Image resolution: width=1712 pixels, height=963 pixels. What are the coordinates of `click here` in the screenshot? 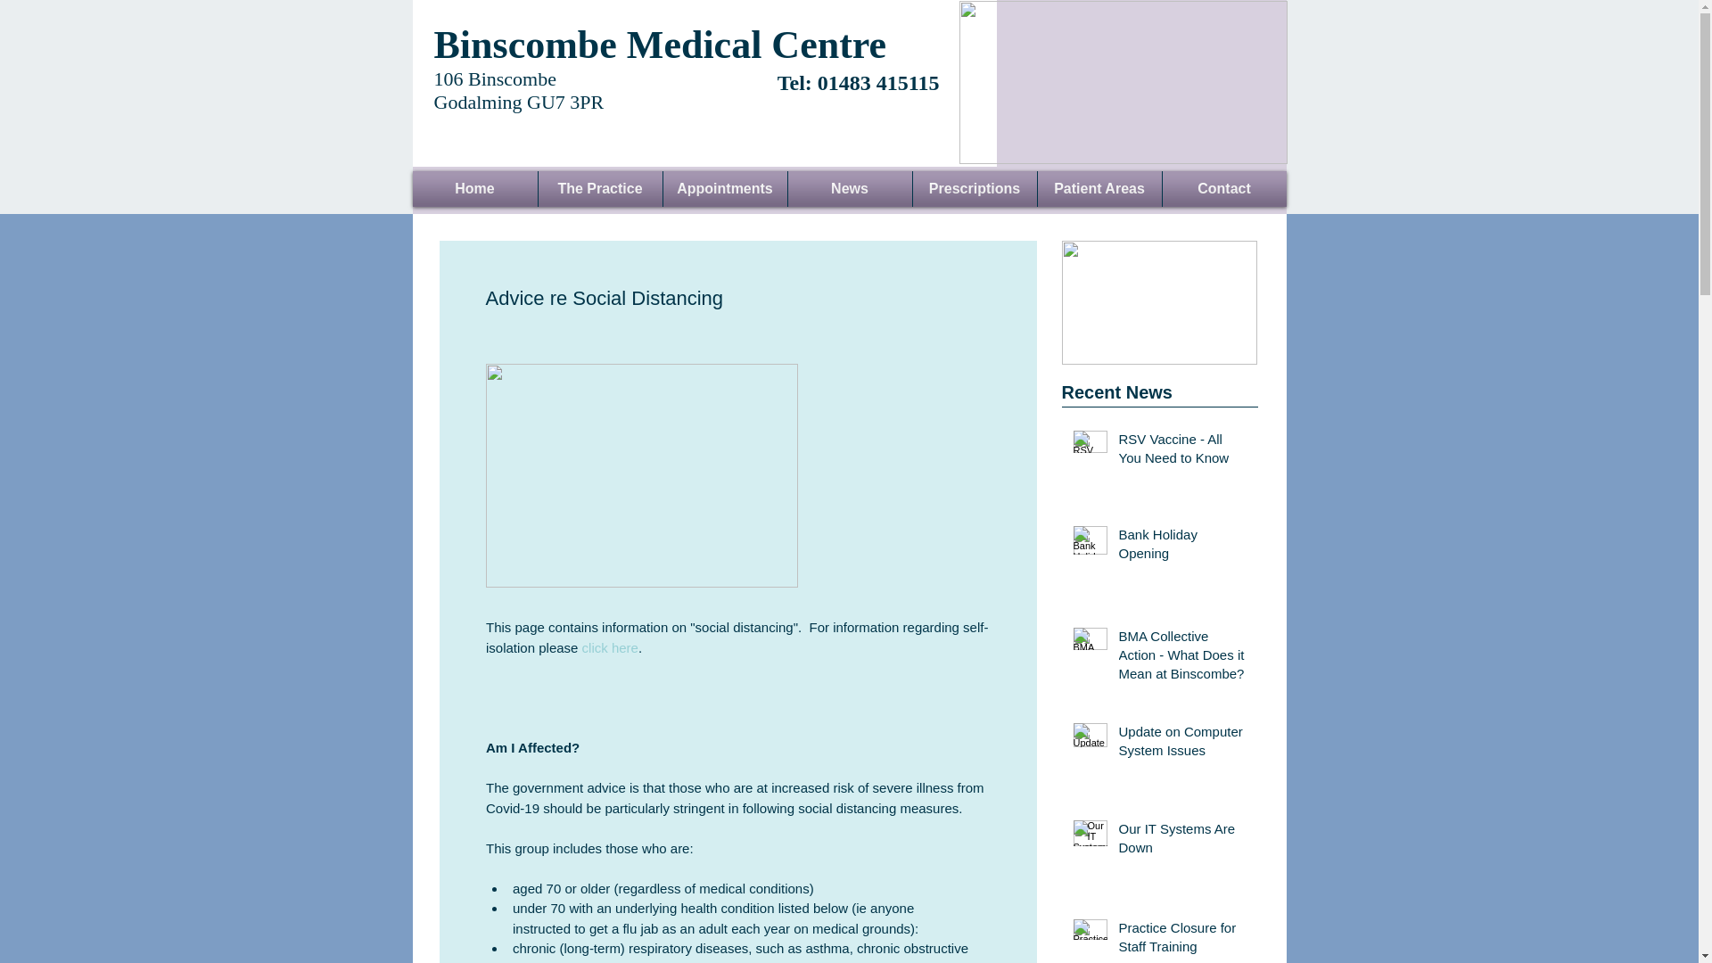 It's located at (609, 647).